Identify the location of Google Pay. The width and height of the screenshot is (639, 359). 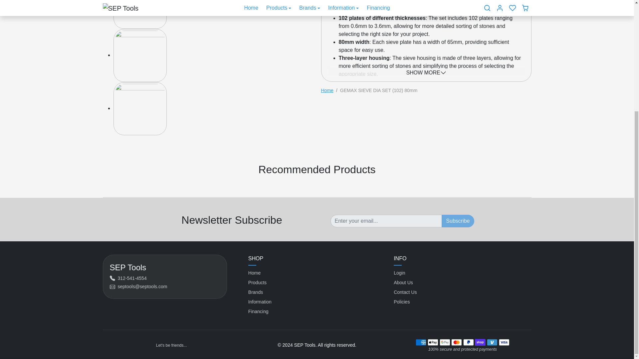
(445, 342).